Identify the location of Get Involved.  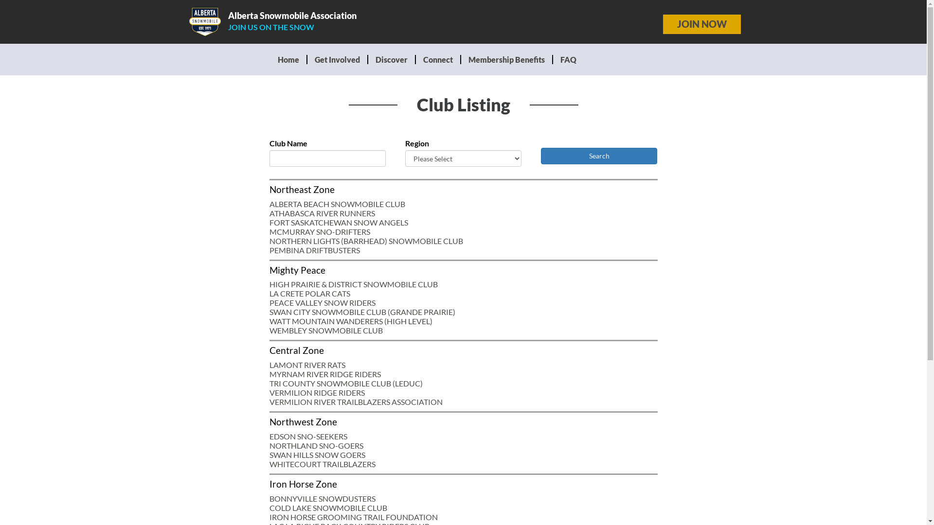
(338, 59).